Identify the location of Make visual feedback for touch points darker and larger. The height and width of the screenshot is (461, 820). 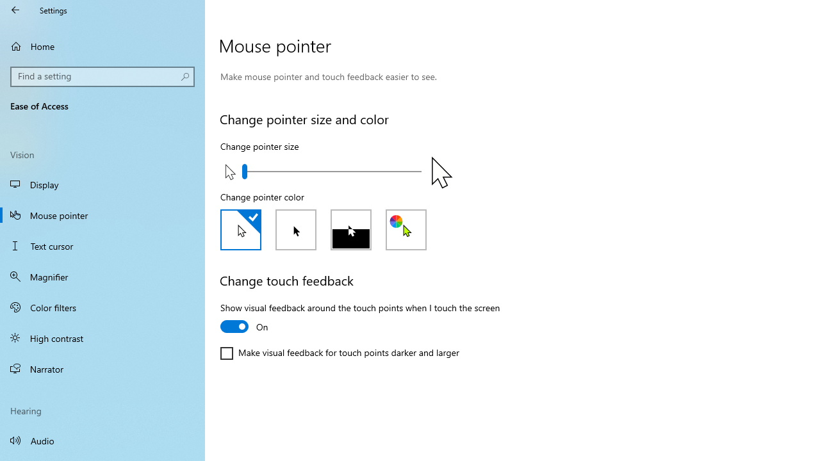
(340, 353).